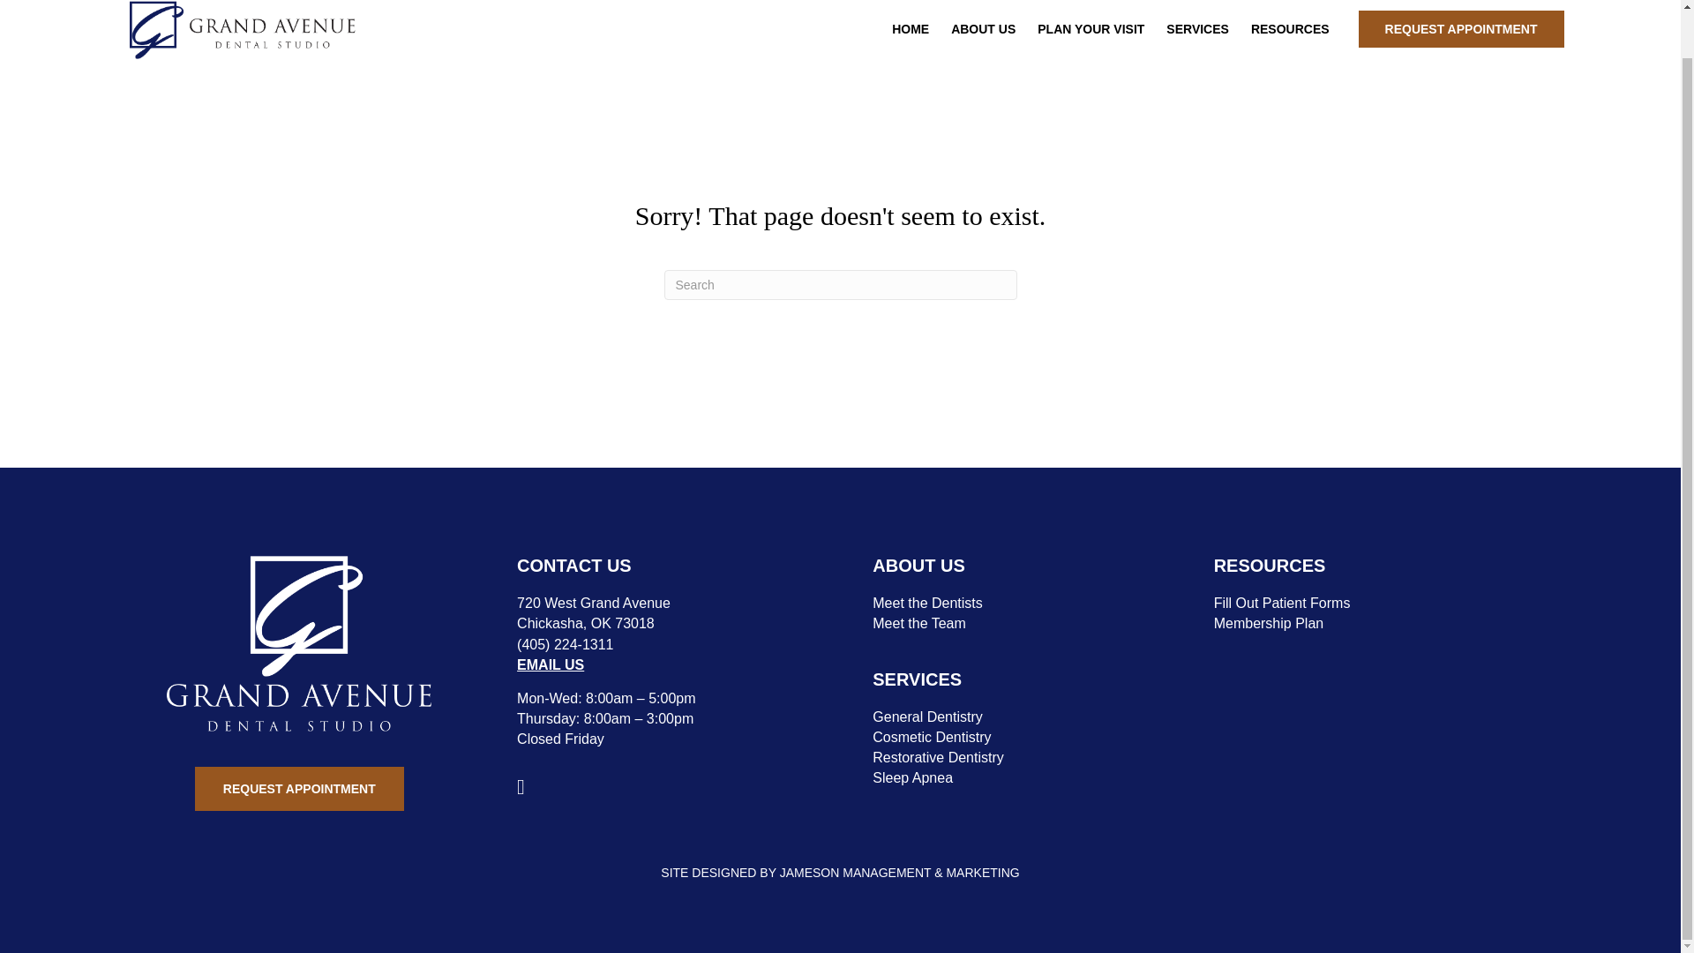 This screenshot has height=953, width=1694. I want to click on SERVICES, so click(1197, 28).